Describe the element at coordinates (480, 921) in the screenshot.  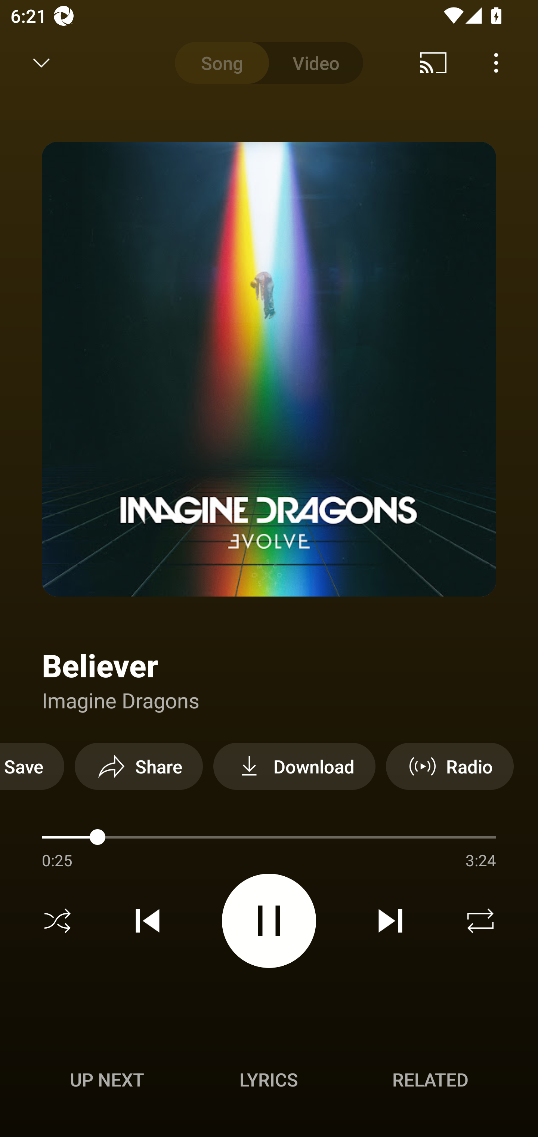
I see `Repeat off` at that location.